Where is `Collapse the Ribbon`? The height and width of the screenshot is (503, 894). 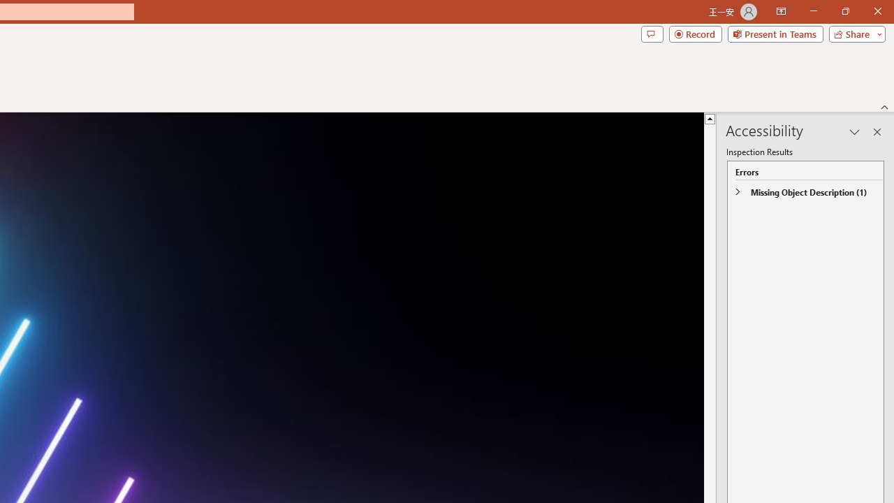 Collapse the Ribbon is located at coordinates (885, 106).